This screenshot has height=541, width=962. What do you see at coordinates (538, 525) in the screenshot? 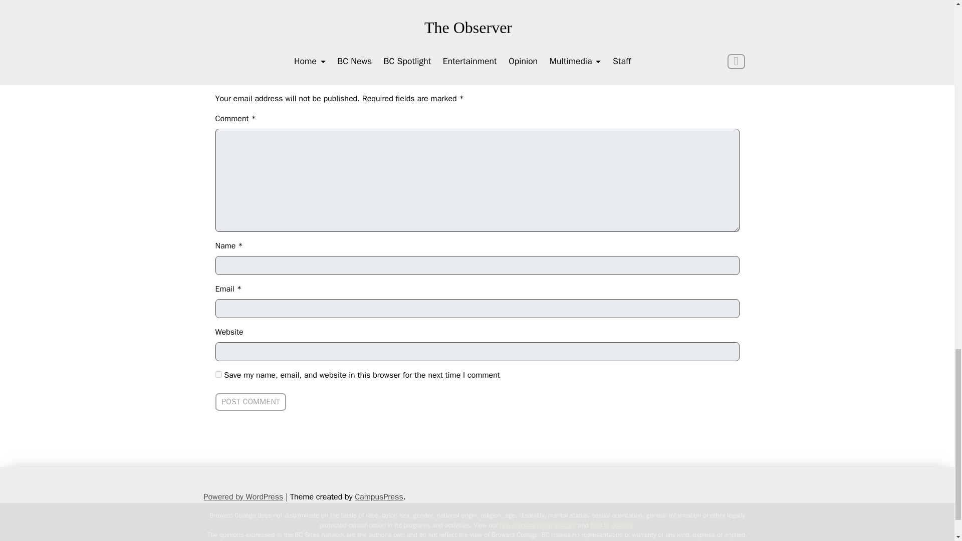
I see `non-discrimination policies` at bounding box center [538, 525].